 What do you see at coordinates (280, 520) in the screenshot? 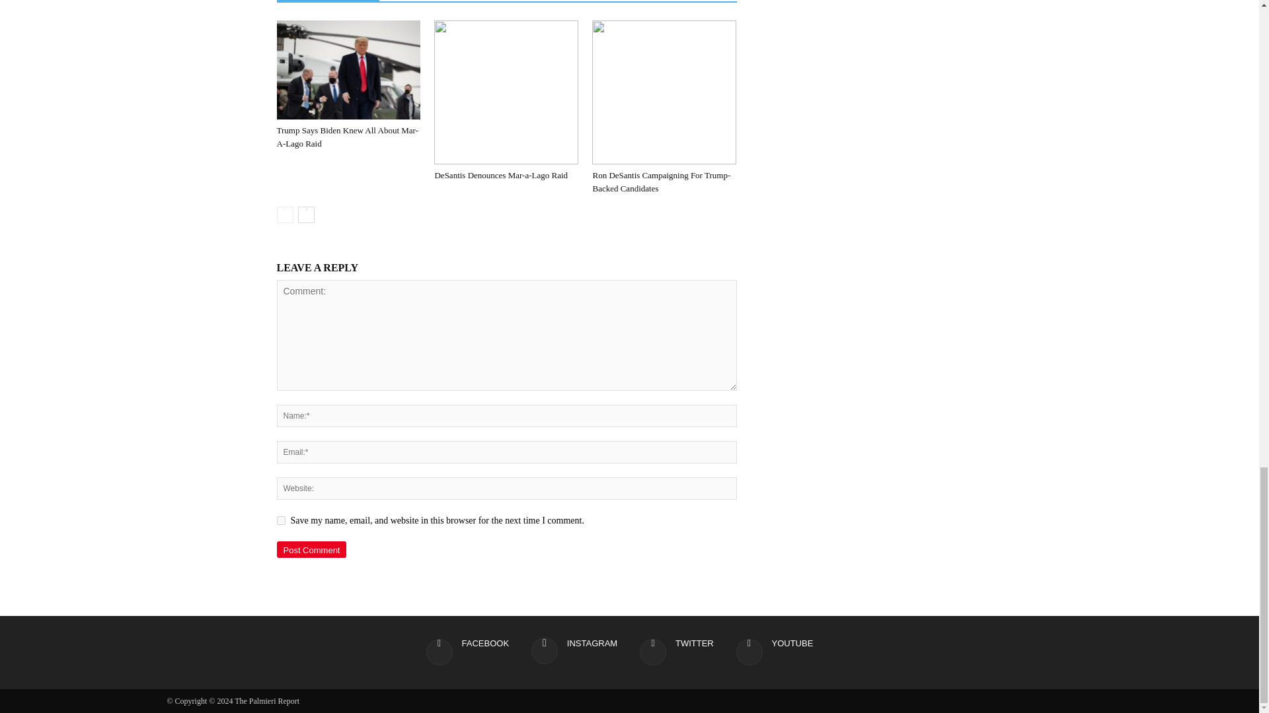
I see `yes` at bounding box center [280, 520].